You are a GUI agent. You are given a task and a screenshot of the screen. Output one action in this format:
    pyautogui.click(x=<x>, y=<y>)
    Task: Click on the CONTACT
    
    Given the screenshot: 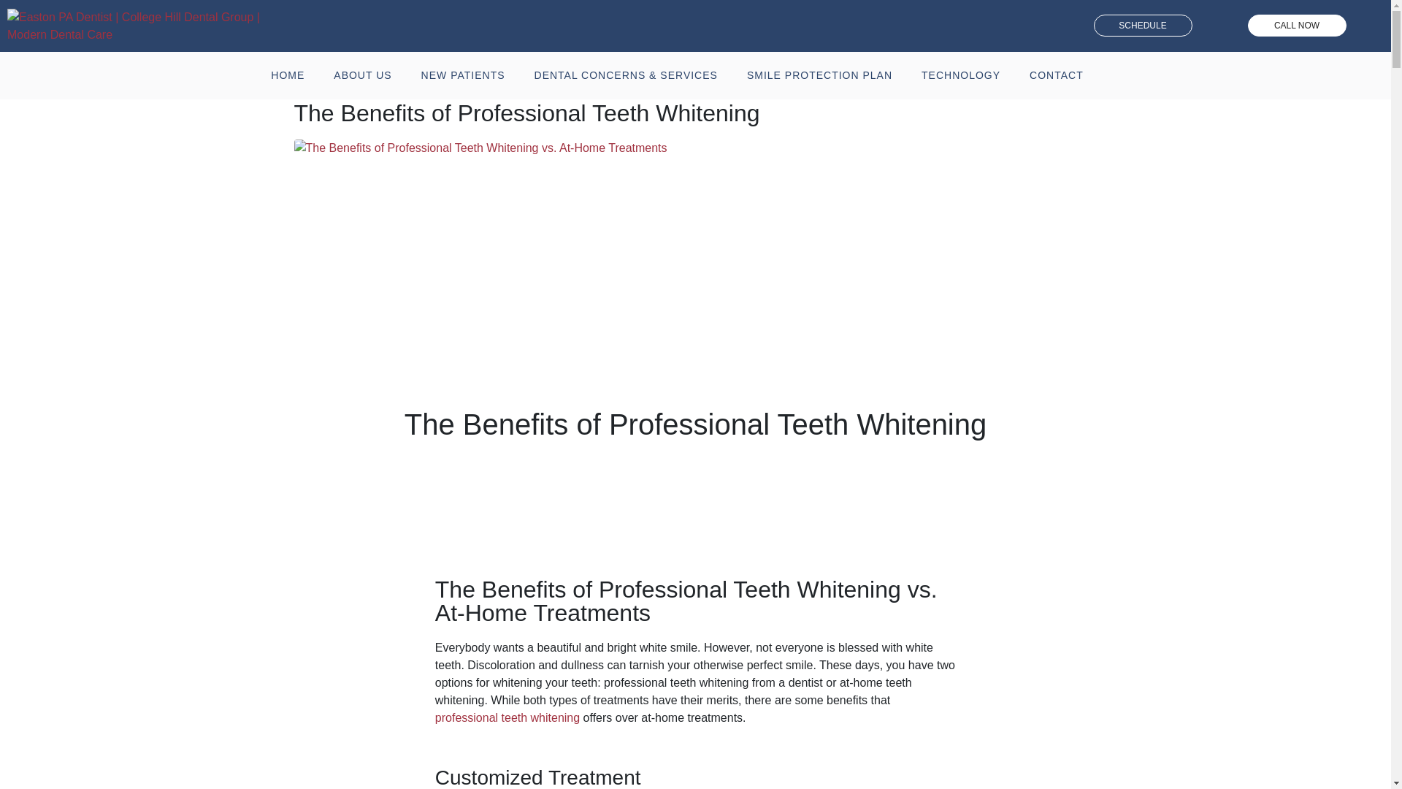 What is the action you would take?
    pyautogui.click(x=1057, y=75)
    